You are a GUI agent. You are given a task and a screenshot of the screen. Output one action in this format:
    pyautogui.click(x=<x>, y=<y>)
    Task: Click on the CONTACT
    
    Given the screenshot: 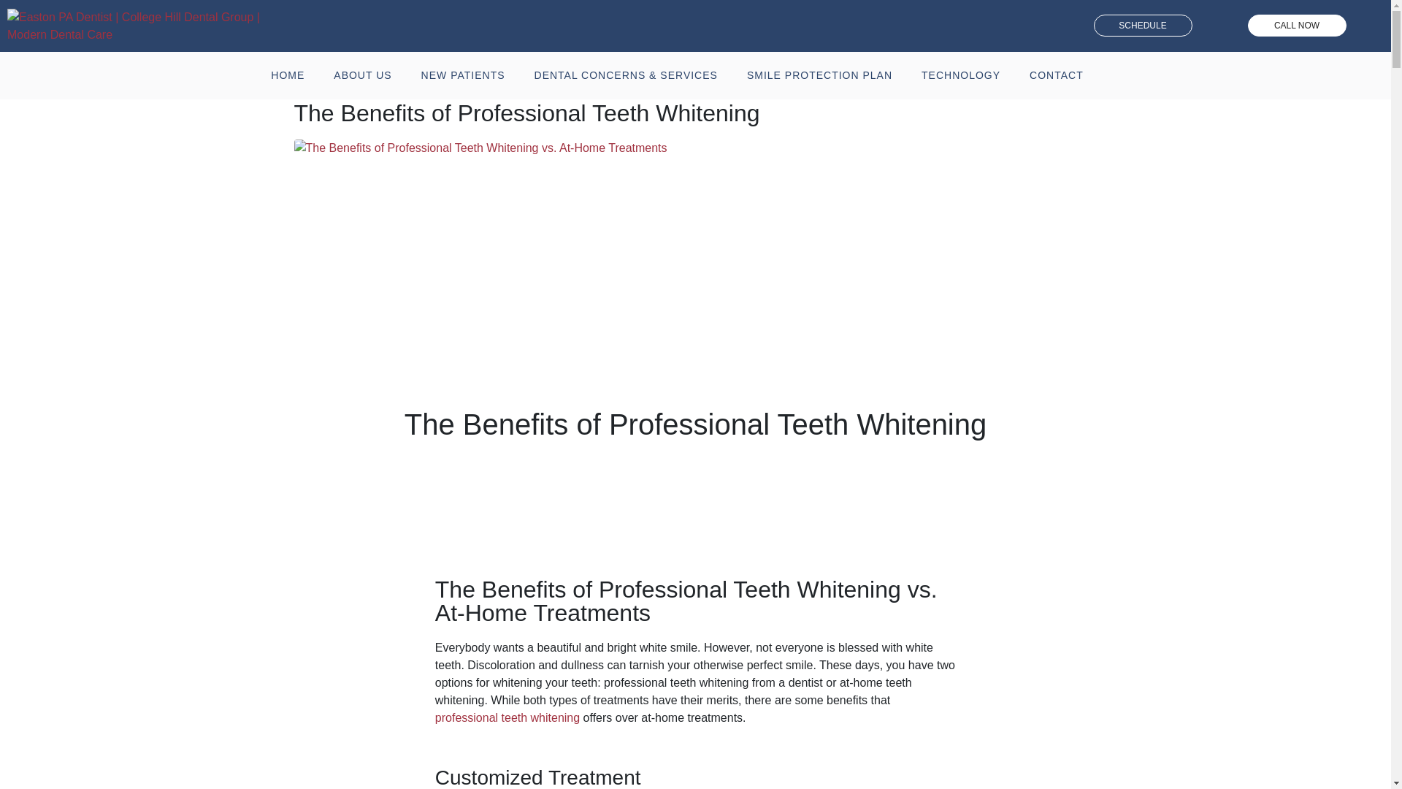 What is the action you would take?
    pyautogui.click(x=1057, y=75)
    